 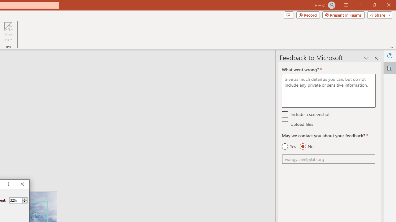 I want to click on Percent, so click(x=15, y=200).